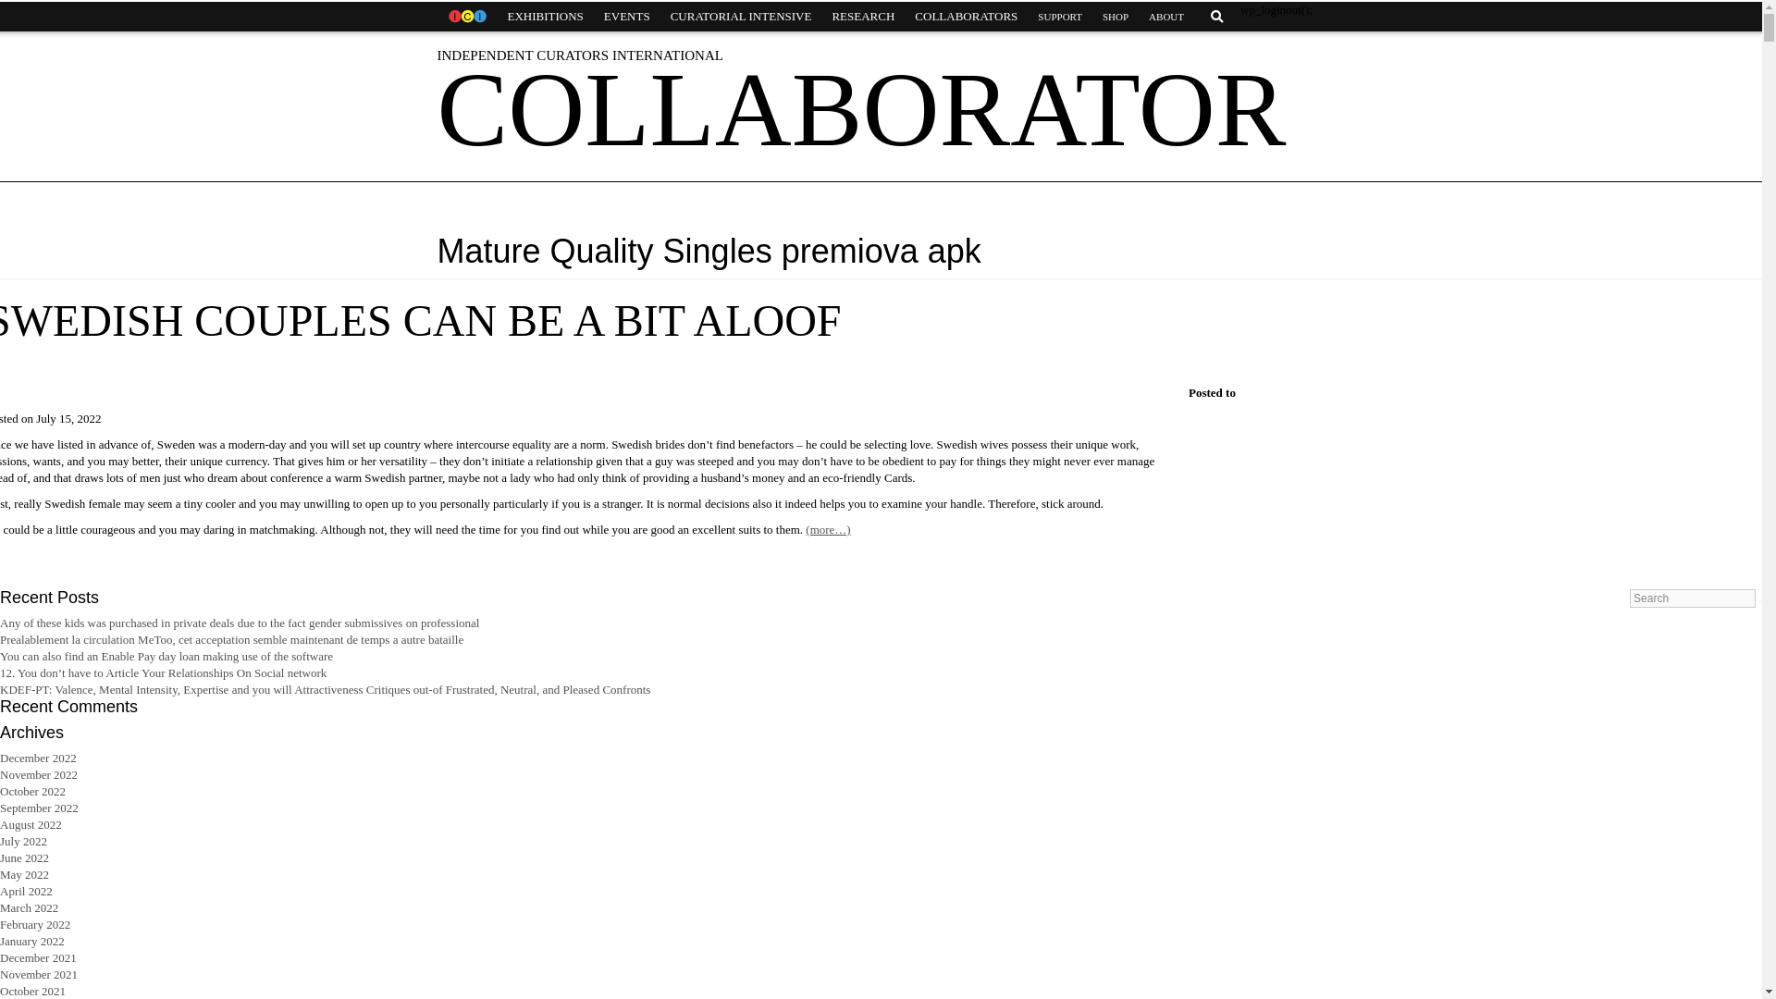  Describe the element at coordinates (741, 17) in the screenshot. I see `CURATORIAL INTENSIVE` at that location.